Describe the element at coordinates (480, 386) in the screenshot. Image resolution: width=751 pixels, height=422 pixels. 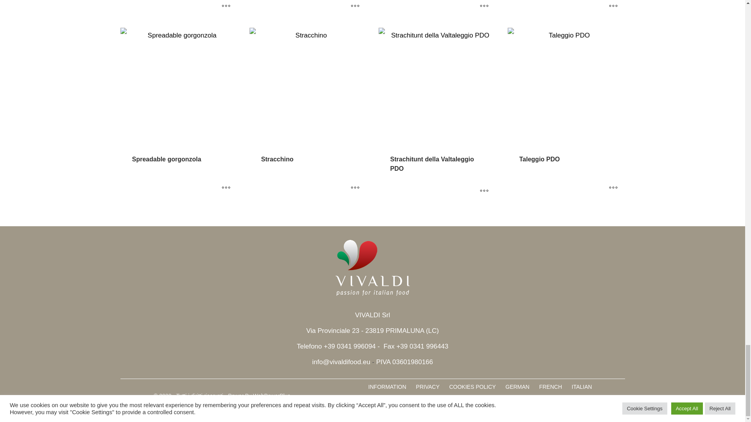
I see `INFORMATION PRIVACY COOKIES POLICY GERMAN FRENCH ITALIAN` at that location.